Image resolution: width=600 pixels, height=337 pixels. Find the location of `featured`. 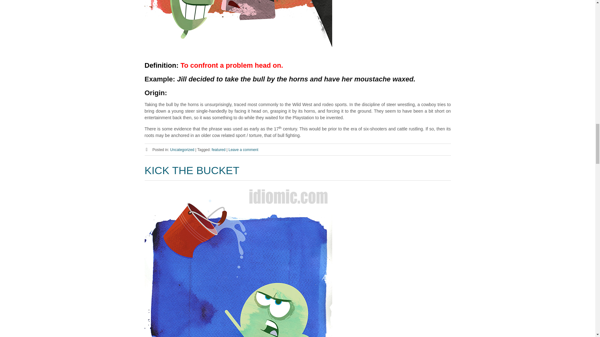

featured is located at coordinates (218, 150).